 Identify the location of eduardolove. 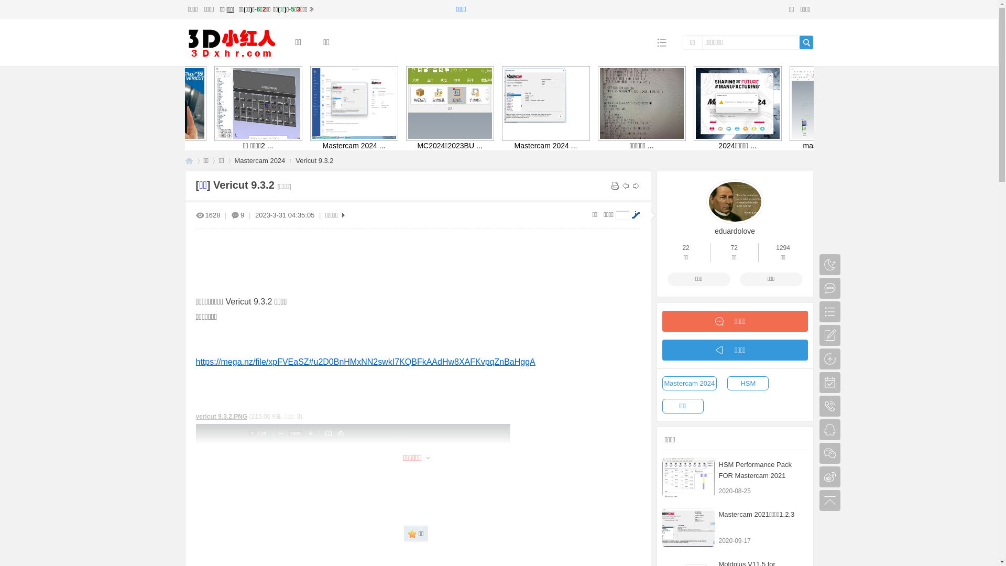
(735, 231).